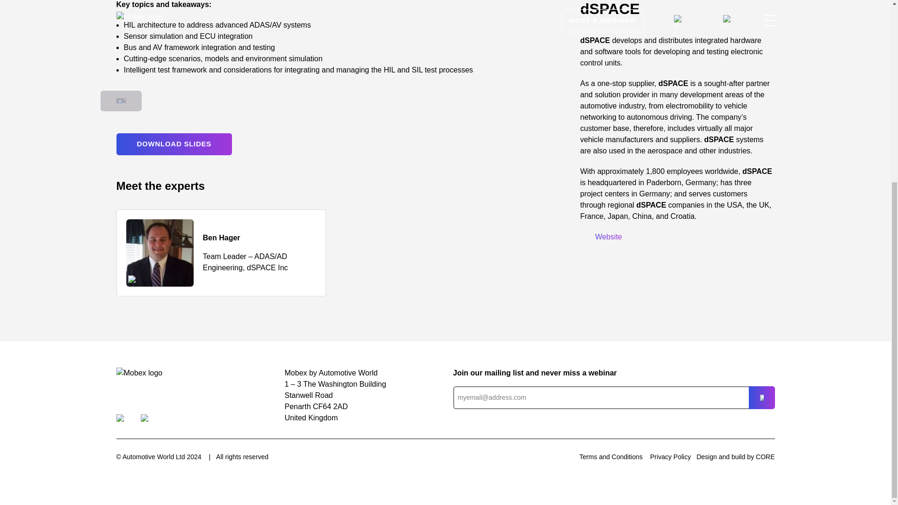 The image size is (898, 505). Describe the element at coordinates (670, 456) in the screenshot. I see `Privacy Policy` at that location.